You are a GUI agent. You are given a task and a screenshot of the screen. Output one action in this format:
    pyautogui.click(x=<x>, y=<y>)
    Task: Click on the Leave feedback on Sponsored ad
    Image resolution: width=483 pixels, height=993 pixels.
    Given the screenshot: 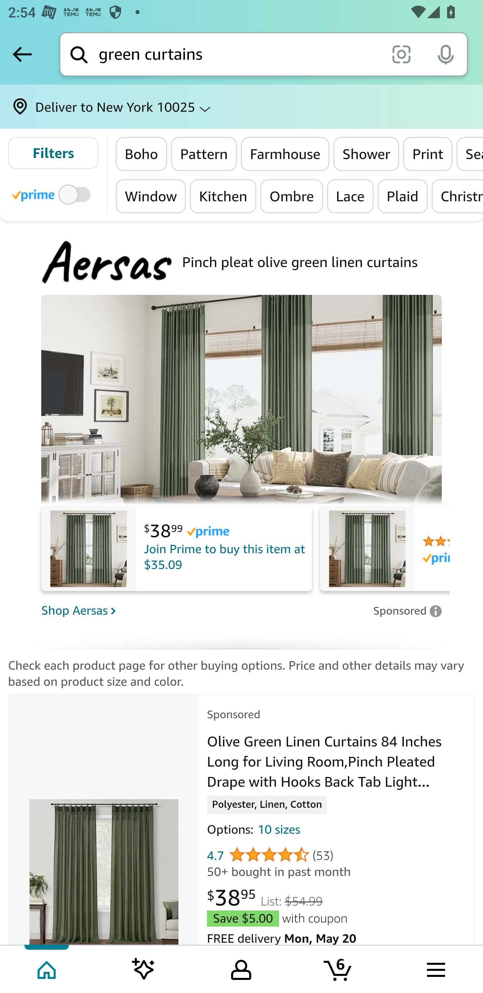 What is the action you would take?
    pyautogui.click(x=407, y=611)
    